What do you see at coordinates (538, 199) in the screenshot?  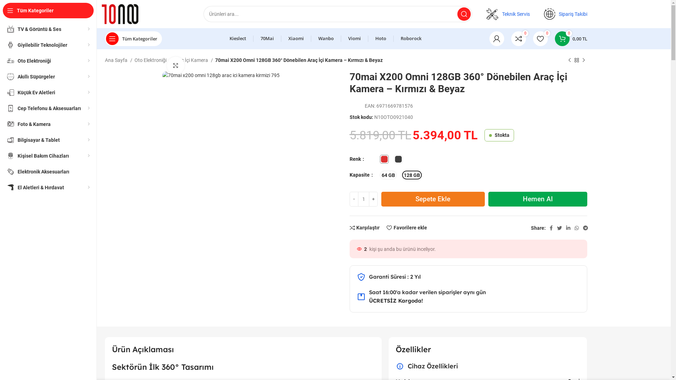 I see `Hemen Al` at bounding box center [538, 199].